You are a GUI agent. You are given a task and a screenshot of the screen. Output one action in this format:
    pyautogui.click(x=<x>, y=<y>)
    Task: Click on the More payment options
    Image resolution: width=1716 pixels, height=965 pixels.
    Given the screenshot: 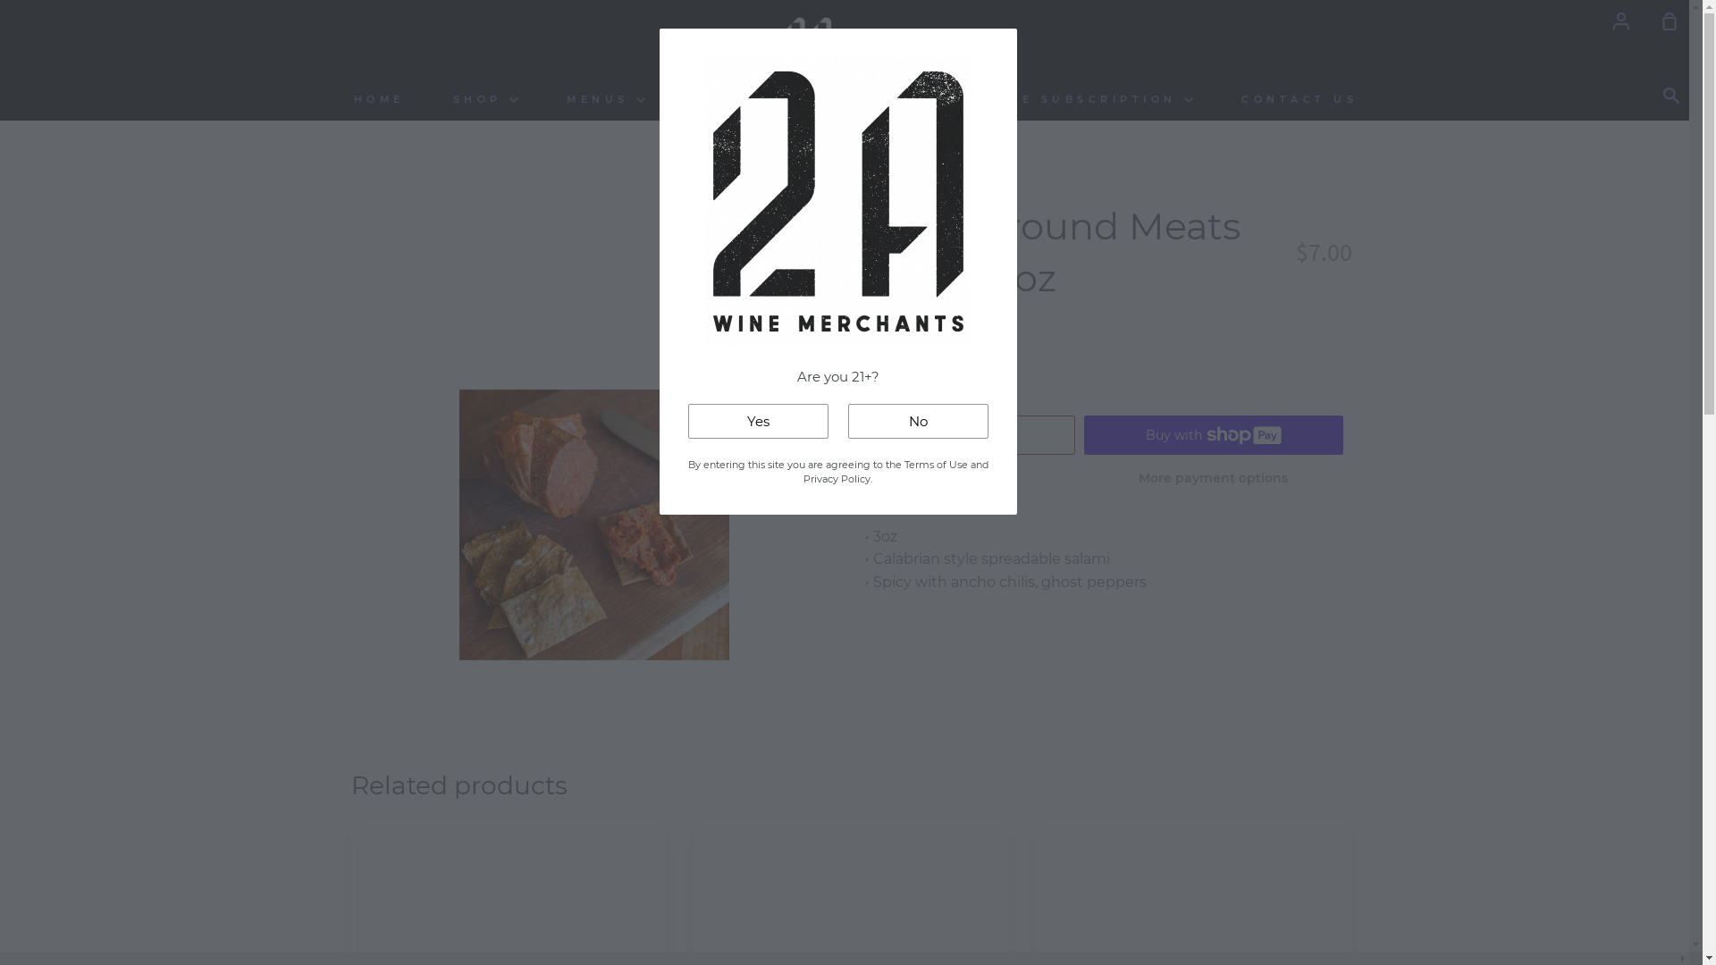 What is the action you would take?
    pyautogui.click(x=1214, y=478)
    